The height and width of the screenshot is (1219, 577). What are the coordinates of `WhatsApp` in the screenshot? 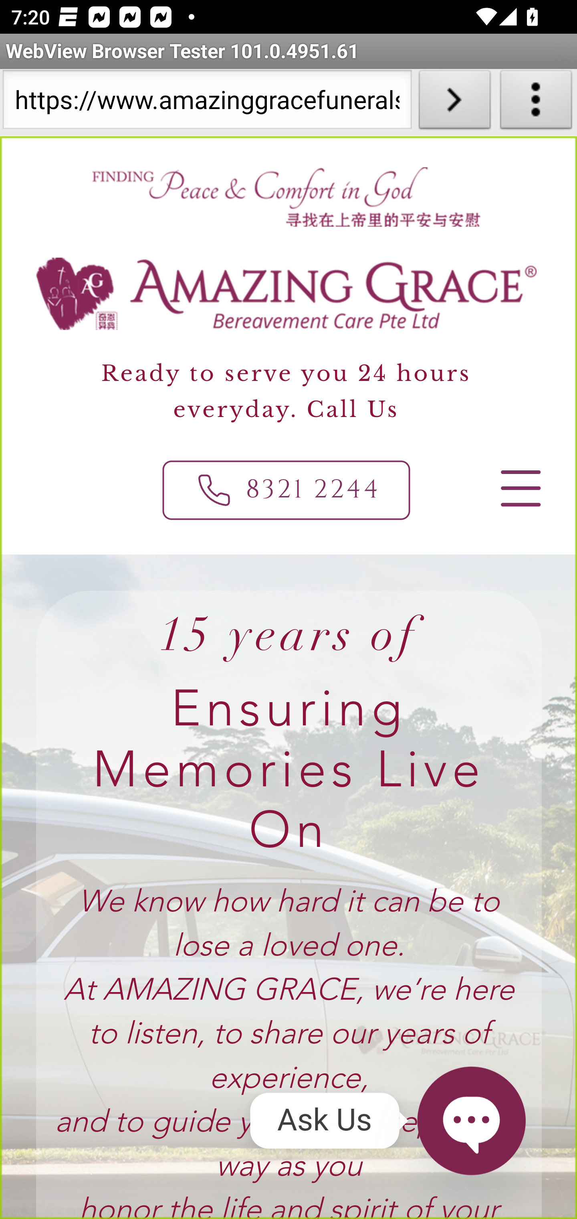 It's located at (470, 1120).